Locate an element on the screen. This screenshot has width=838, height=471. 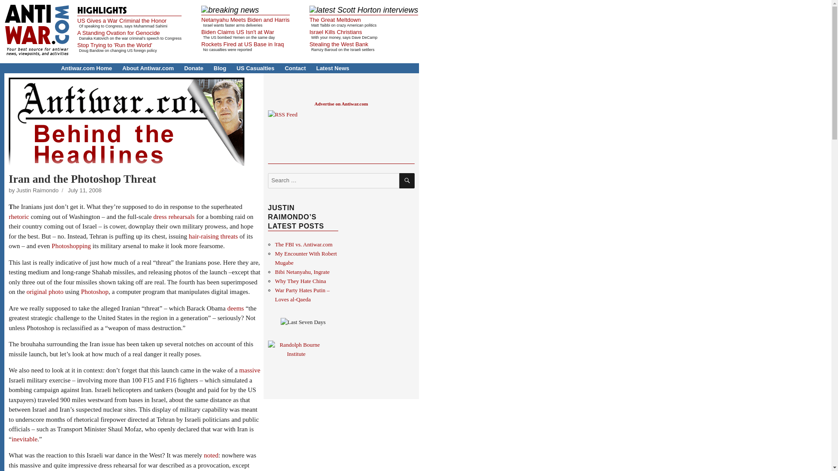
massive is located at coordinates (249, 370).